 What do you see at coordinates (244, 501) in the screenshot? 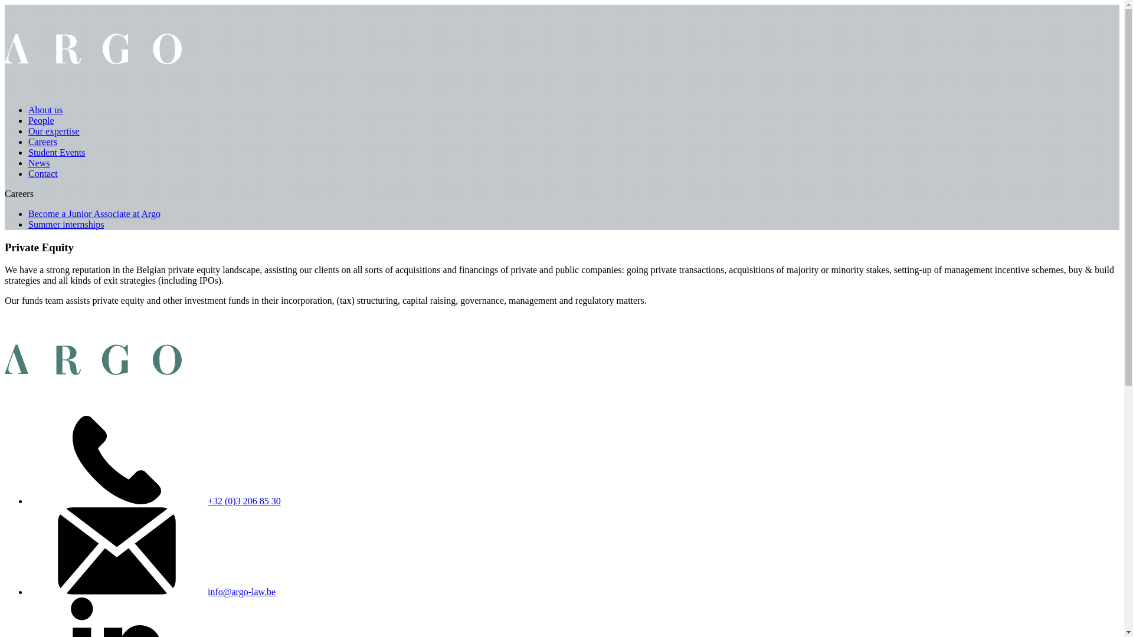
I see `+32 (0)3 206 85 30` at bounding box center [244, 501].